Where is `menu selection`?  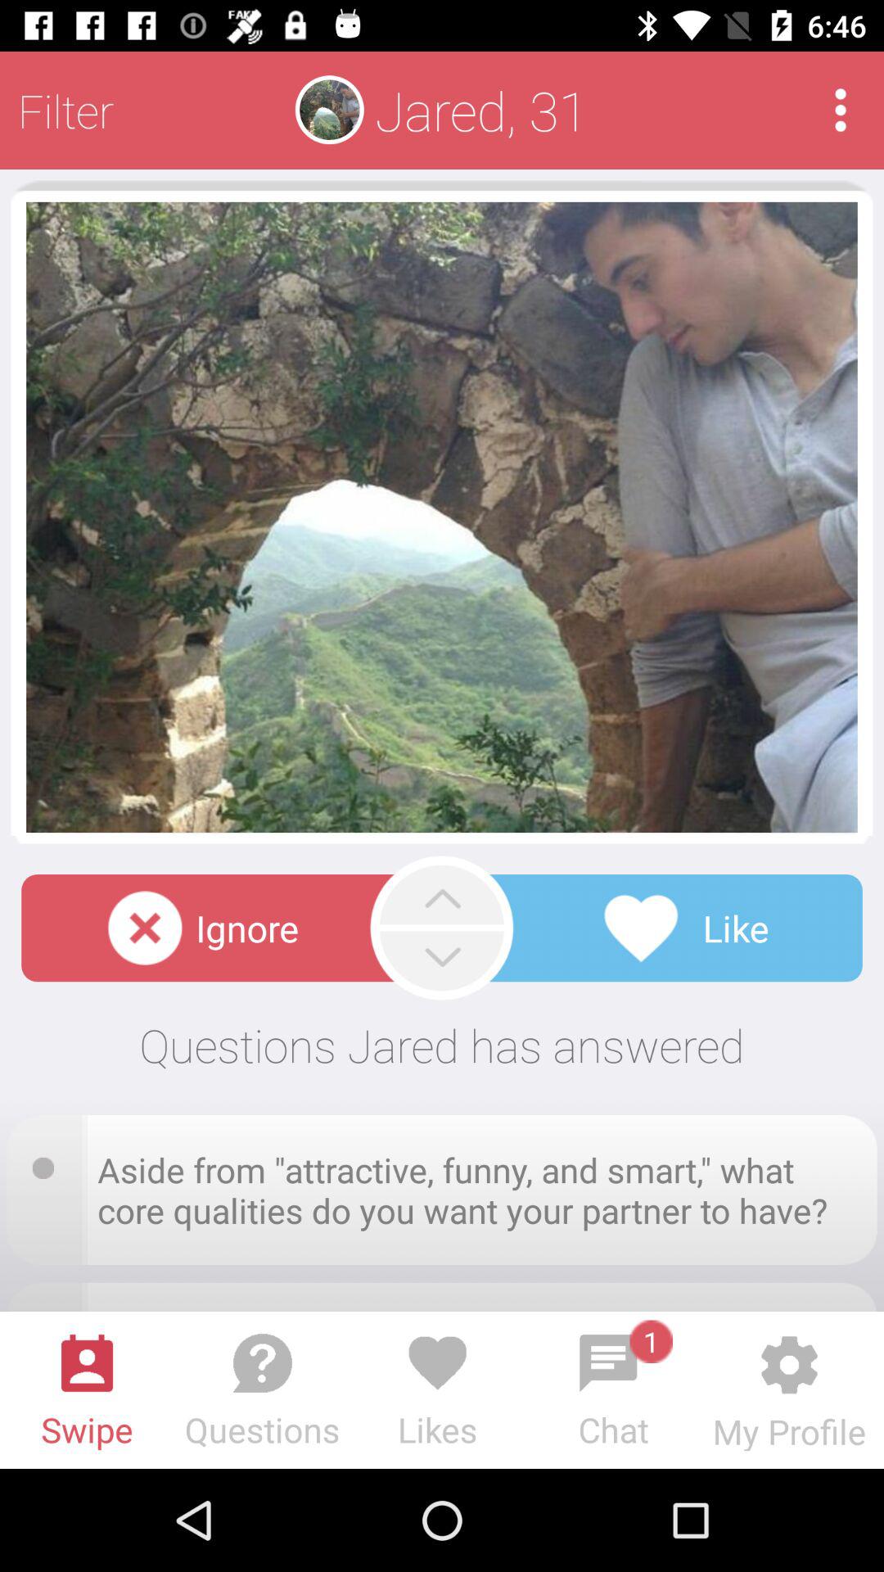
menu selection is located at coordinates (840, 110).